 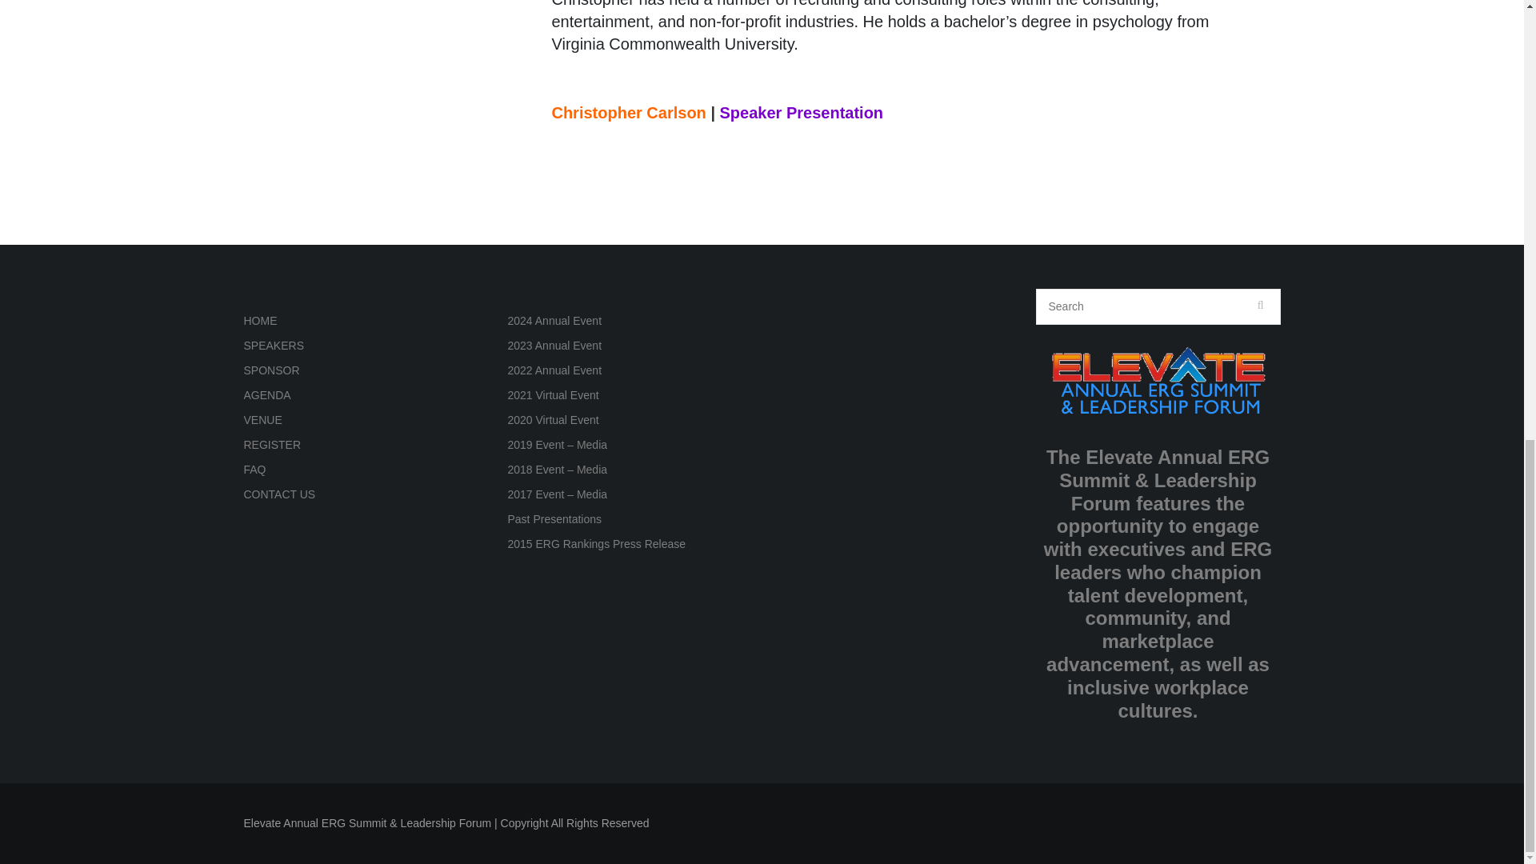 What do you see at coordinates (554, 370) in the screenshot?
I see `2022 Annual Event` at bounding box center [554, 370].